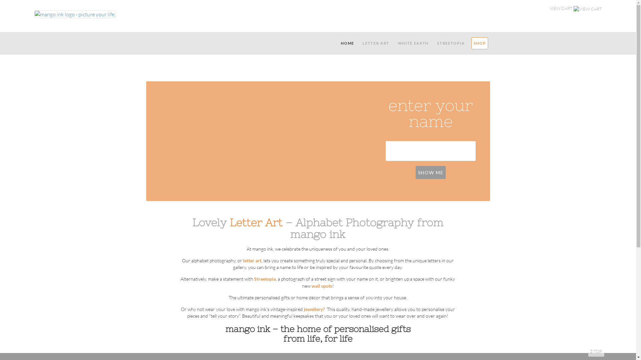 The image size is (641, 360). I want to click on VIEW CART, so click(576, 9).